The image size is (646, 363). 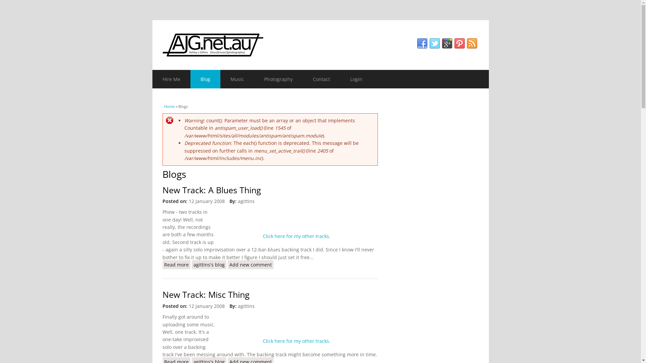 What do you see at coordinates (322, 79) in the screenshot?
I see `Contact` at bounding box center [322, 79].